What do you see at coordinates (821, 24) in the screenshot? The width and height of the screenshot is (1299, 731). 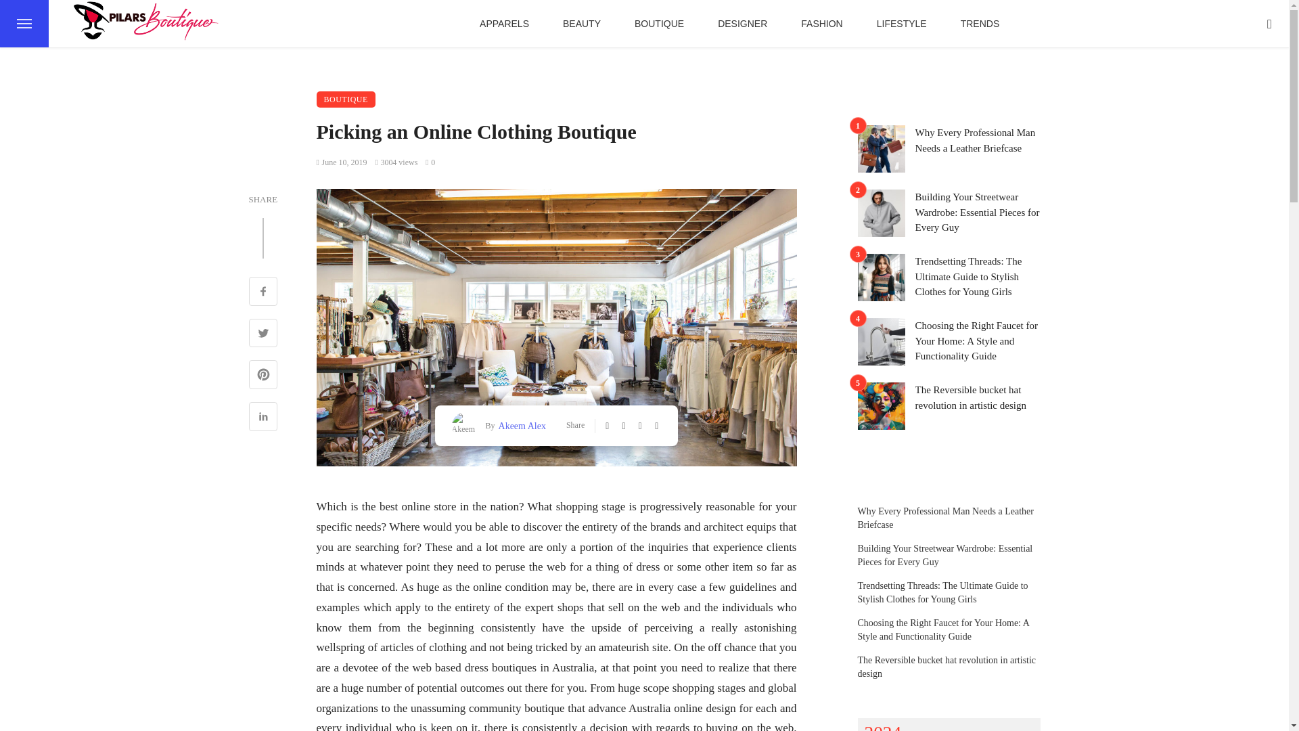 I see `FASHION` at bounding box center [821, 24].